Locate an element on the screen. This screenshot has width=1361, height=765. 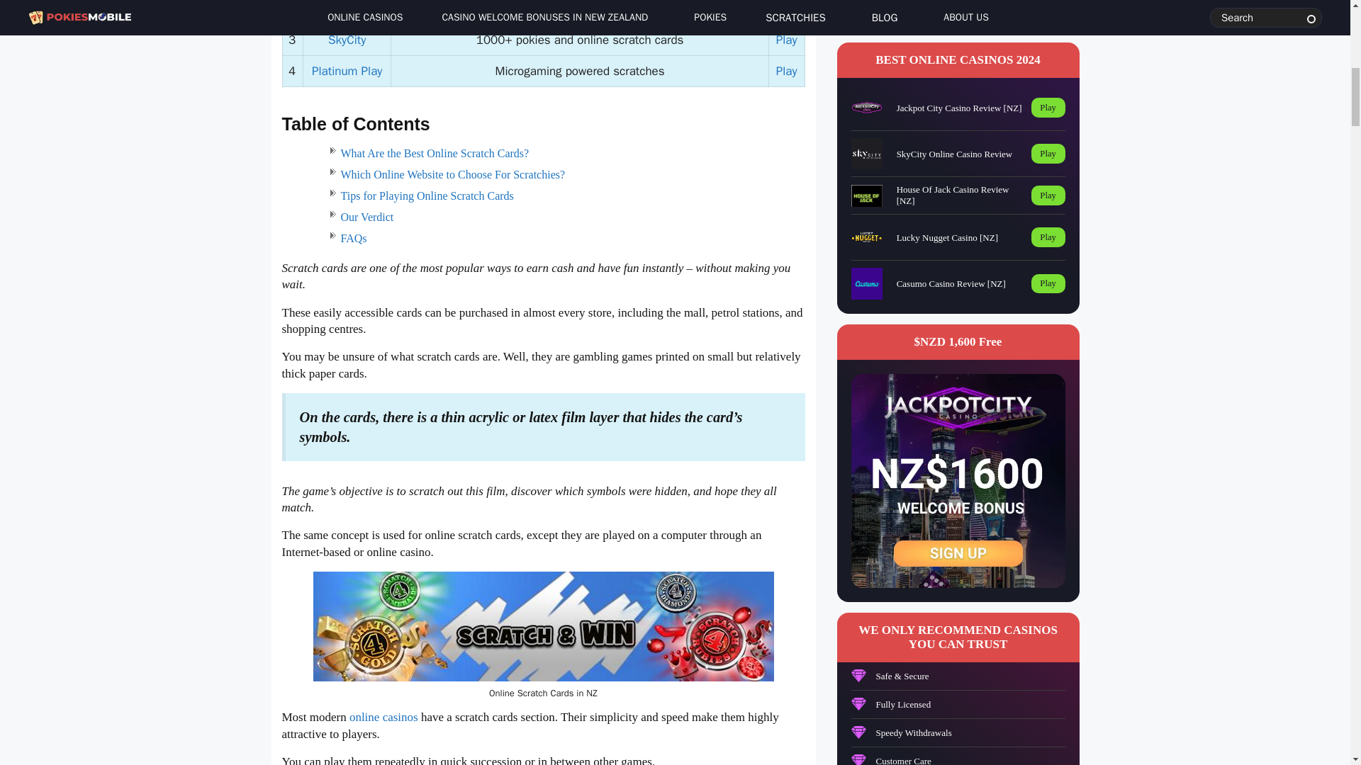
Play is located at coordinates (787, 9).